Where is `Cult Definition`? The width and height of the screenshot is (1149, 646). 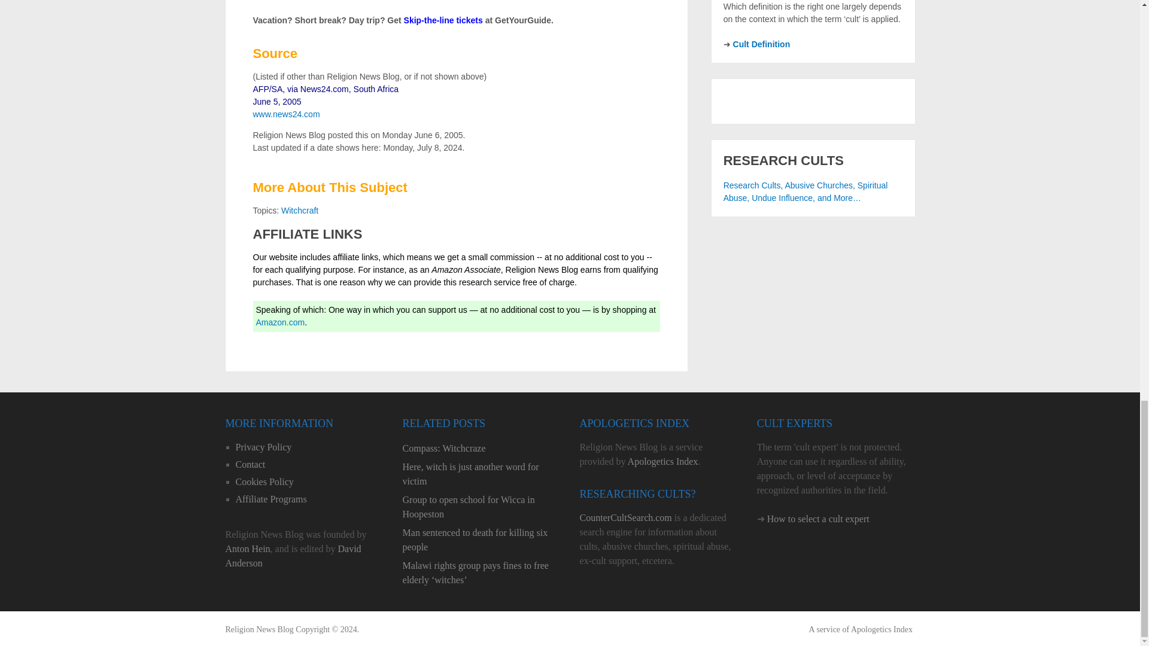 Cult Definition is located at coordinates (761, 44).